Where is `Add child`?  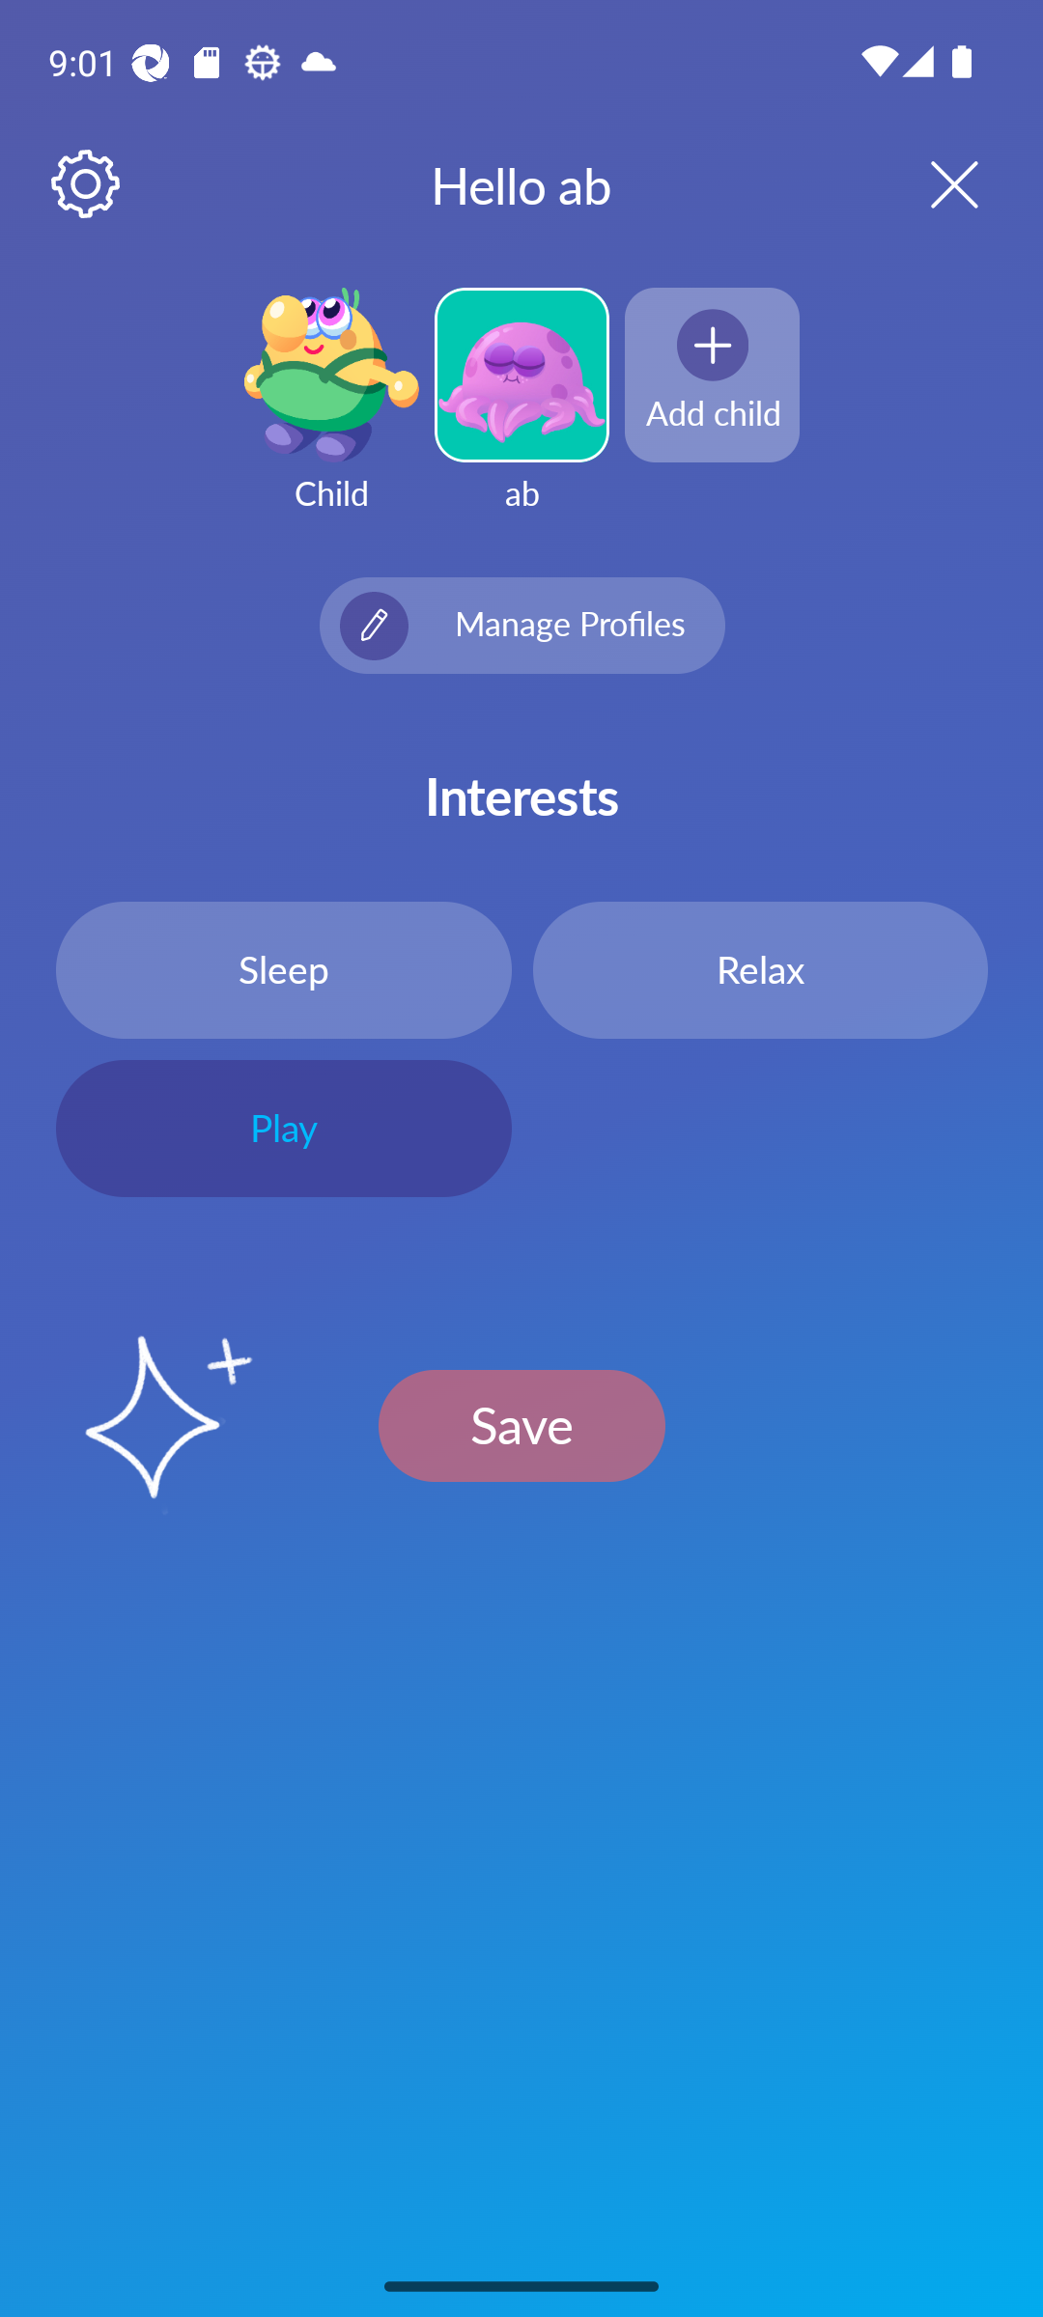 Add child is located at coordinates (712, 375).